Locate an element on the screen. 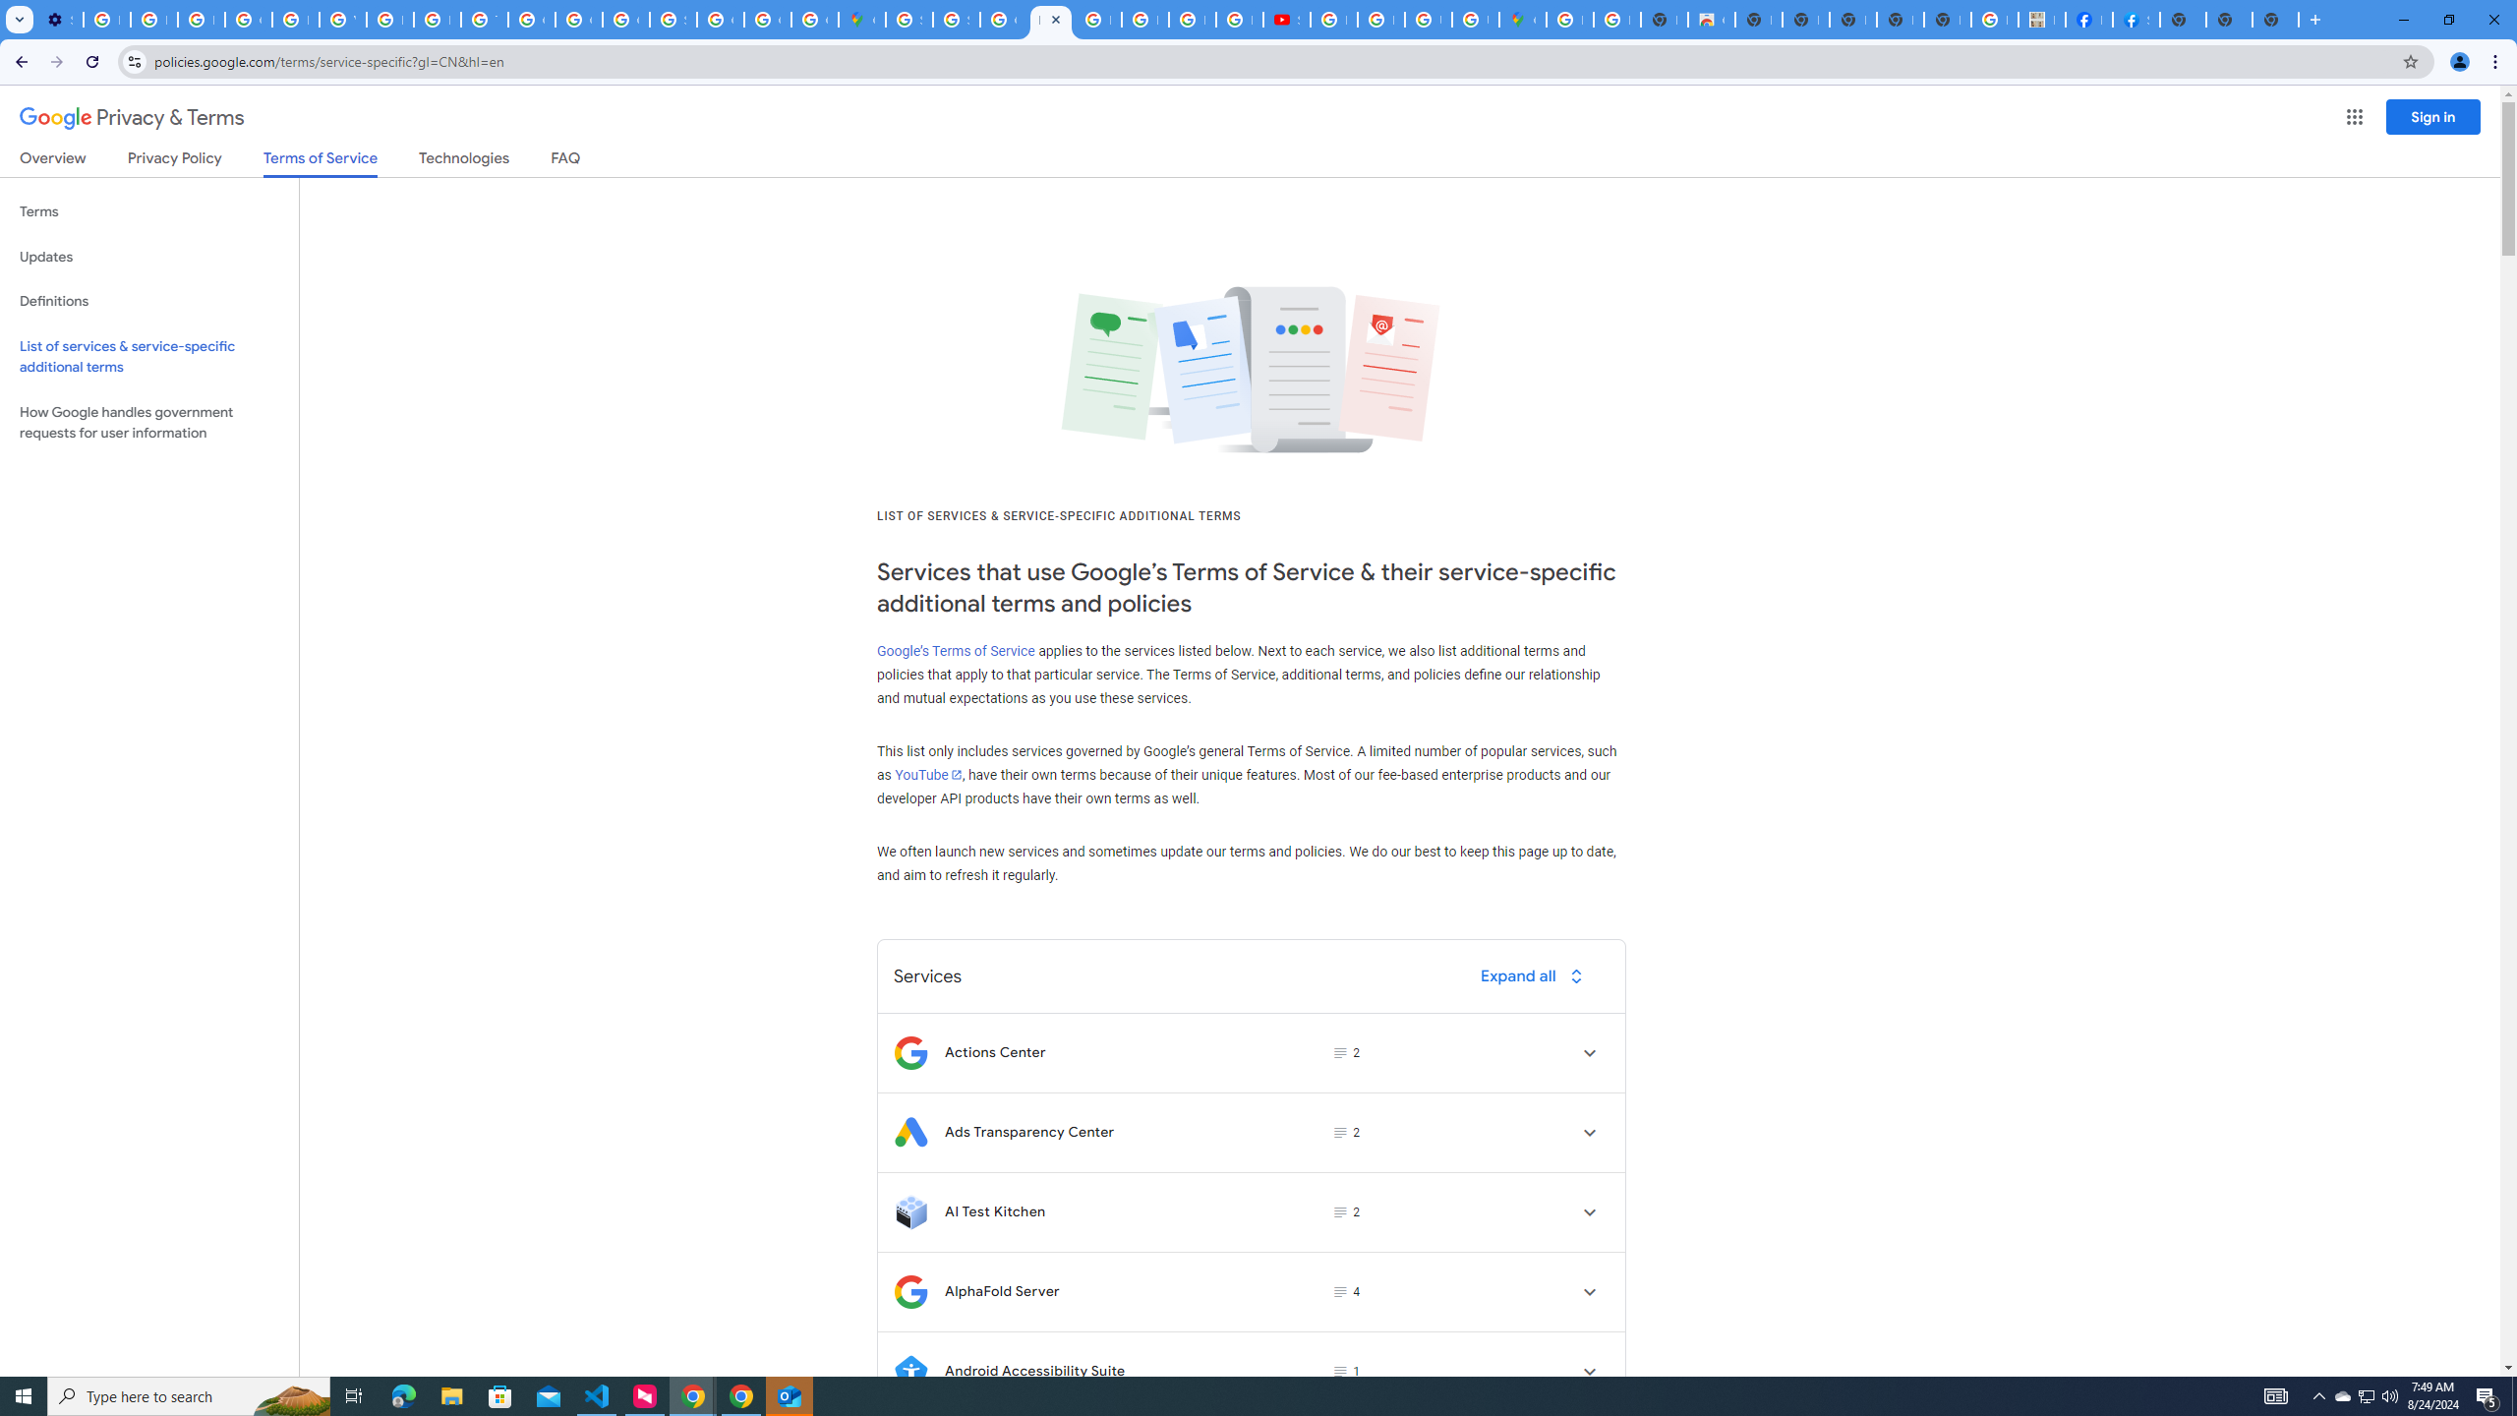  Logo for Actions Center is located at coordinates (910, 1052).